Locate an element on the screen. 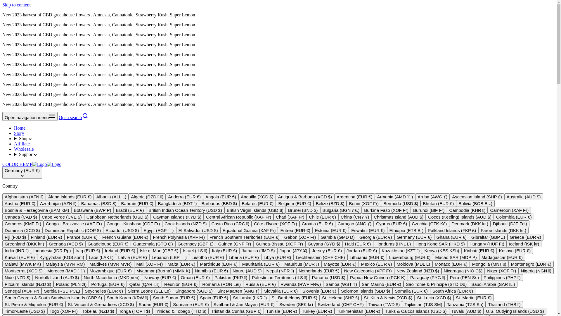 This screenshot has height=316, width=561. Pitcairn Islands (NZD $) is located at coordinates (28, 284).